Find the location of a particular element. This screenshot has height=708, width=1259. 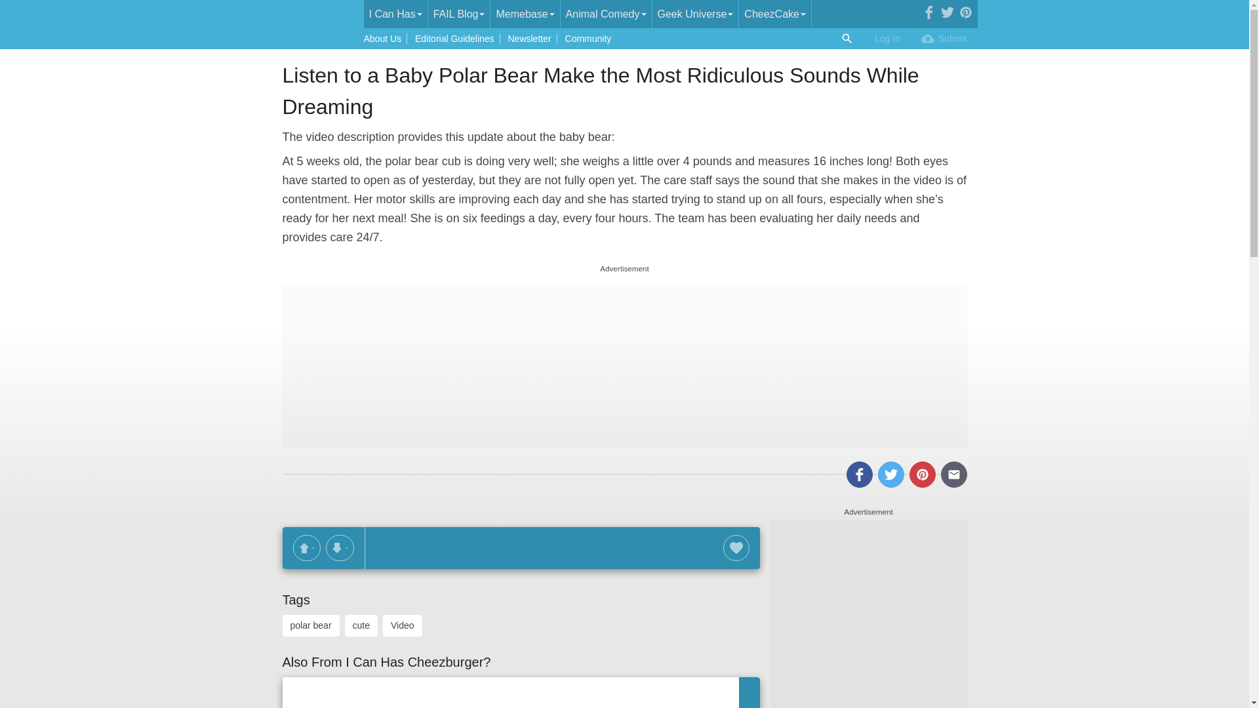

World's largest collection of cat memes and other animals is located at coordinates (395, 14).